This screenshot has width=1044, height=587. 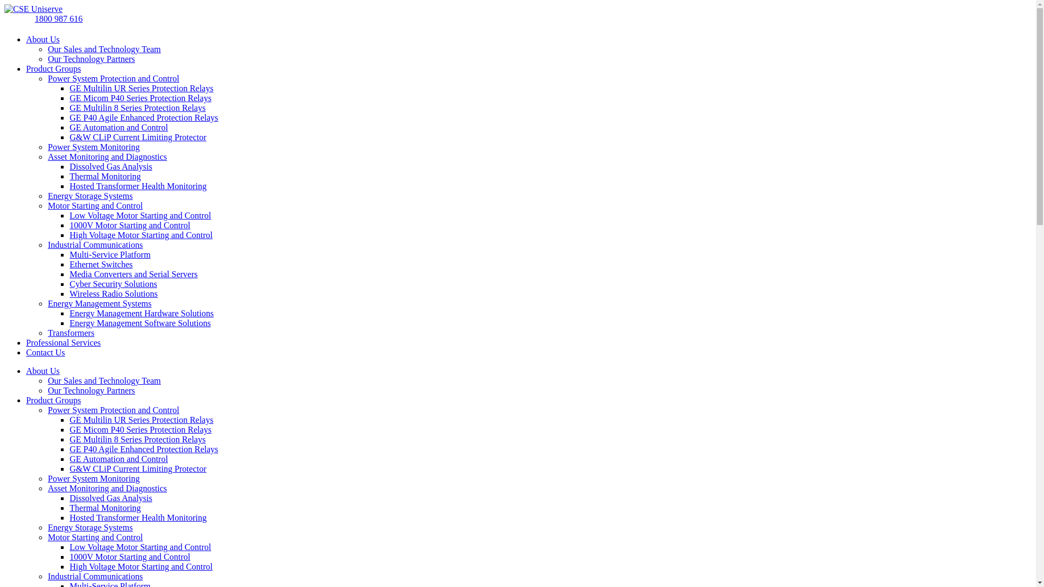 What do you see at coordinates (119, 459) in the screenshot?
I see `GE Automation and Control` at bounding box center [119, 459].